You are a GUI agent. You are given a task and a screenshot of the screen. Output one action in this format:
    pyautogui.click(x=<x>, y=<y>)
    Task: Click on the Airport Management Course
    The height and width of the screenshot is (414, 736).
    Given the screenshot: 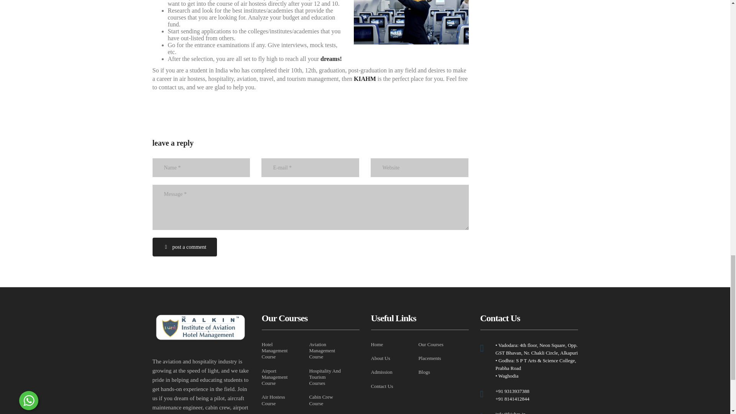 What is the action you would take?
    pyautogui.click(x=278, y=377)
    